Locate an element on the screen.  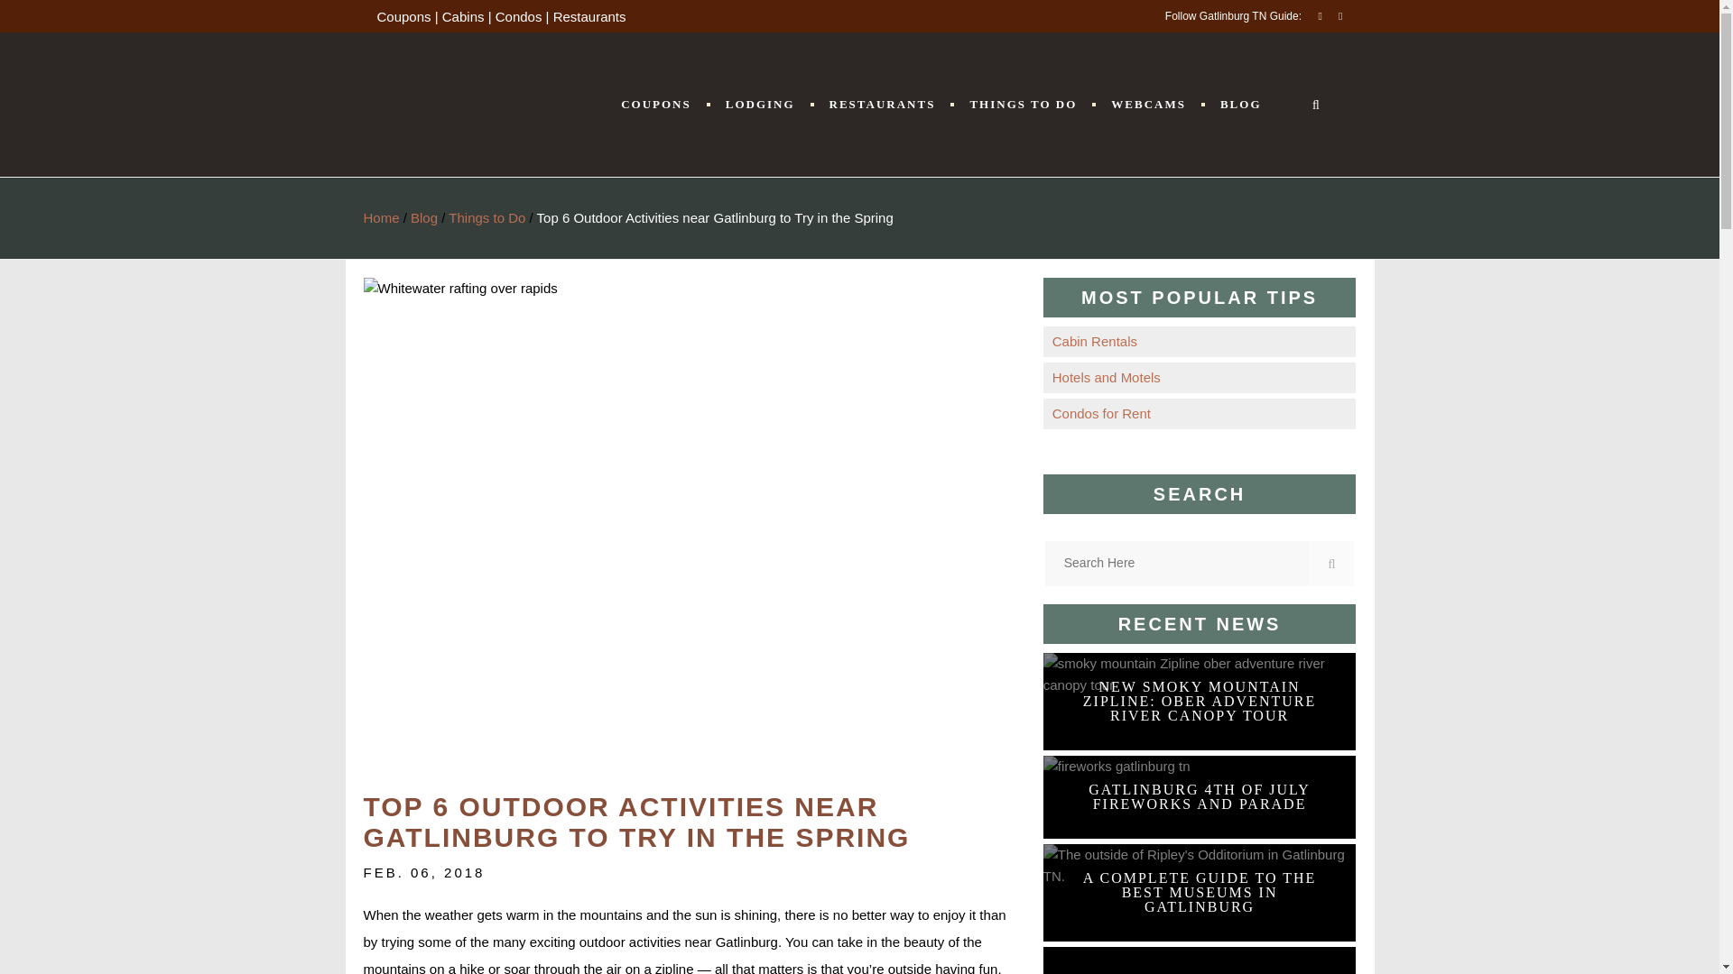
Condo Rentals is located at coordinates (1199, 413).